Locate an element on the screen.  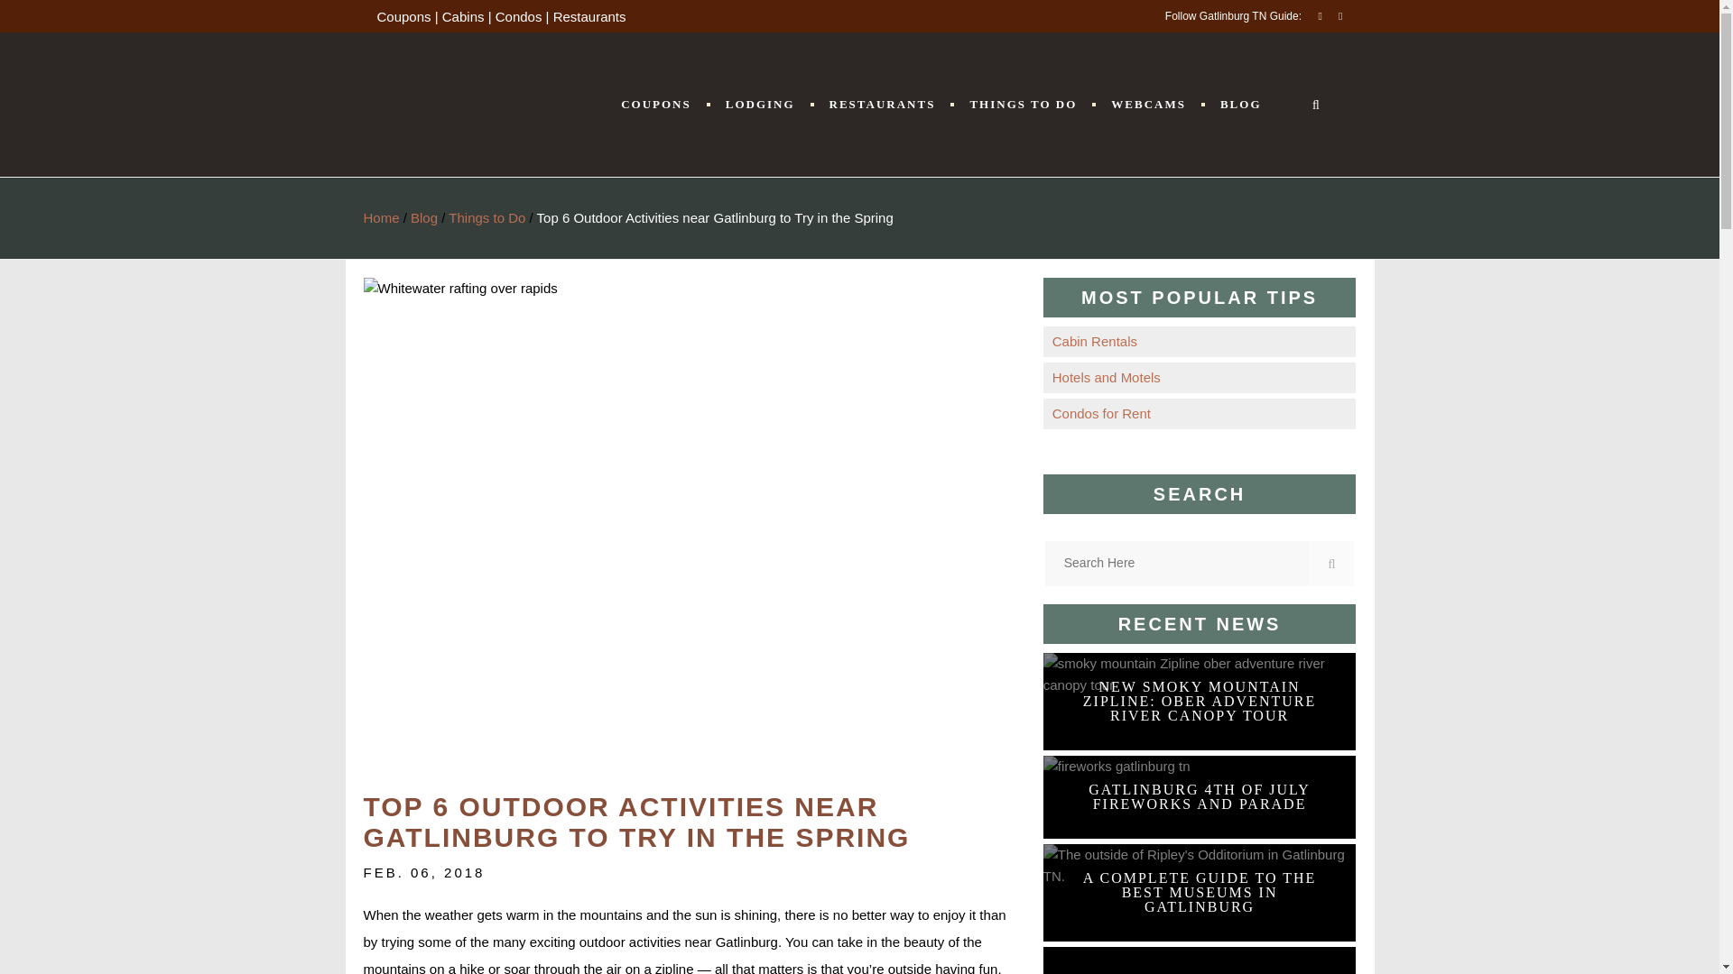
Condo Rentals is located at coordinates (1199, 413).